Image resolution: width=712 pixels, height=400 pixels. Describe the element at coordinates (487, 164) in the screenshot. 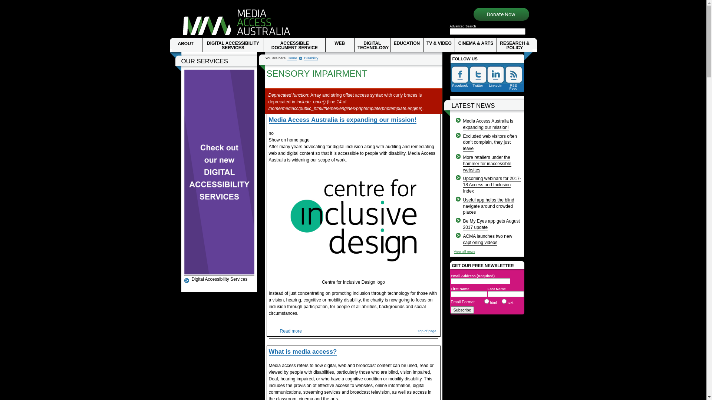

I see `More retailers under the hammer for inaccessible websites` at that location.